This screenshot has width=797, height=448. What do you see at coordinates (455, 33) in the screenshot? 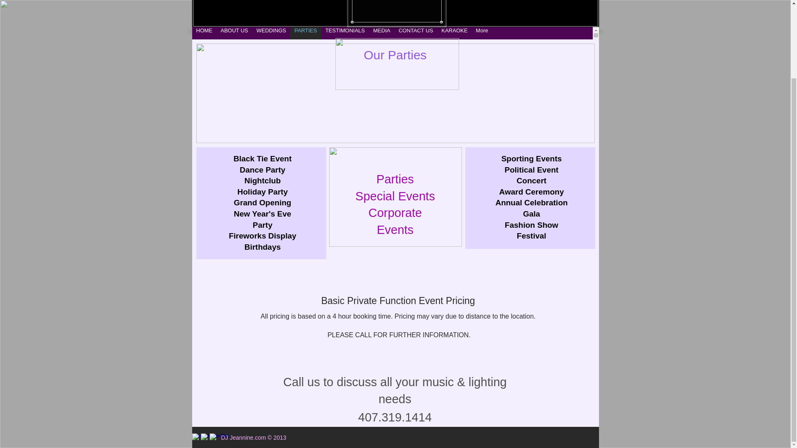
I see `KARAOKE` at bounding box center [455, 33].